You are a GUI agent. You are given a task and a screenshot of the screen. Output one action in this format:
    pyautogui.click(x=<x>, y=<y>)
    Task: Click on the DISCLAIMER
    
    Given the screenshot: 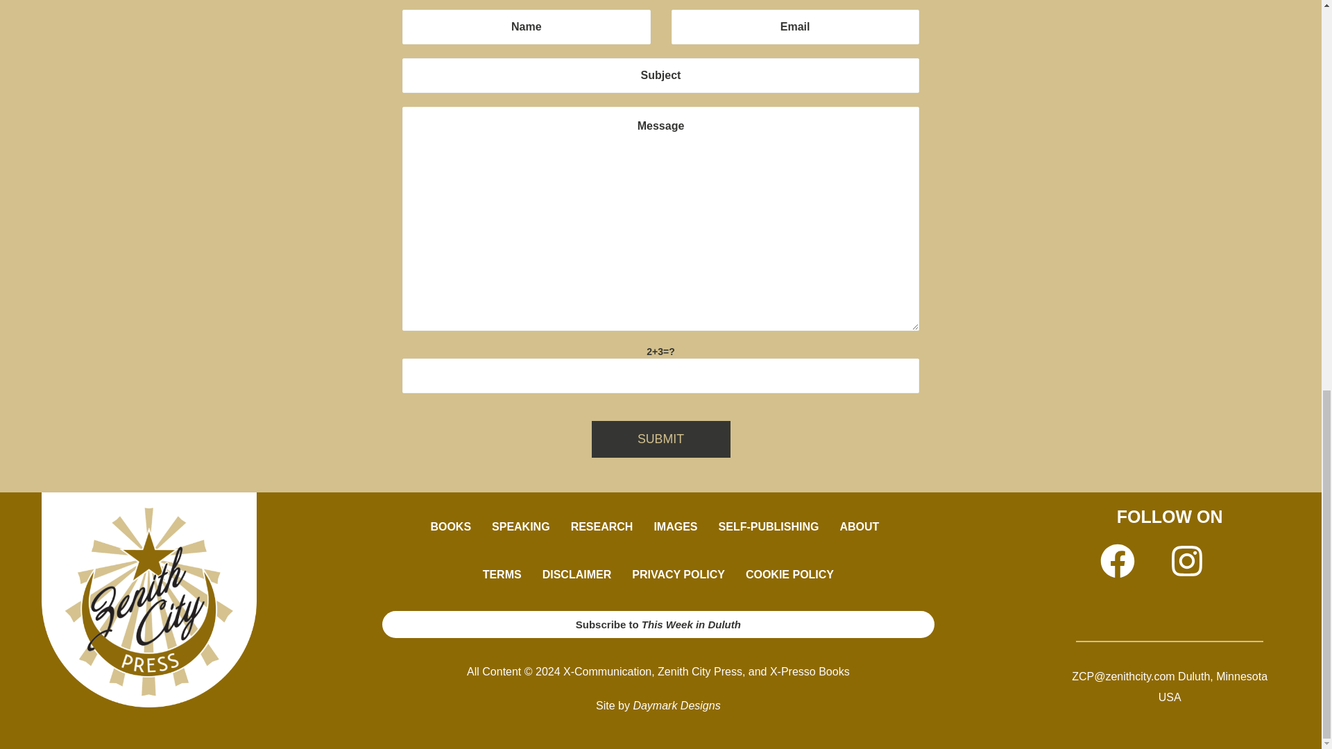 What is the action you would take?
    pyautogui.click(x=577, y=574)
    